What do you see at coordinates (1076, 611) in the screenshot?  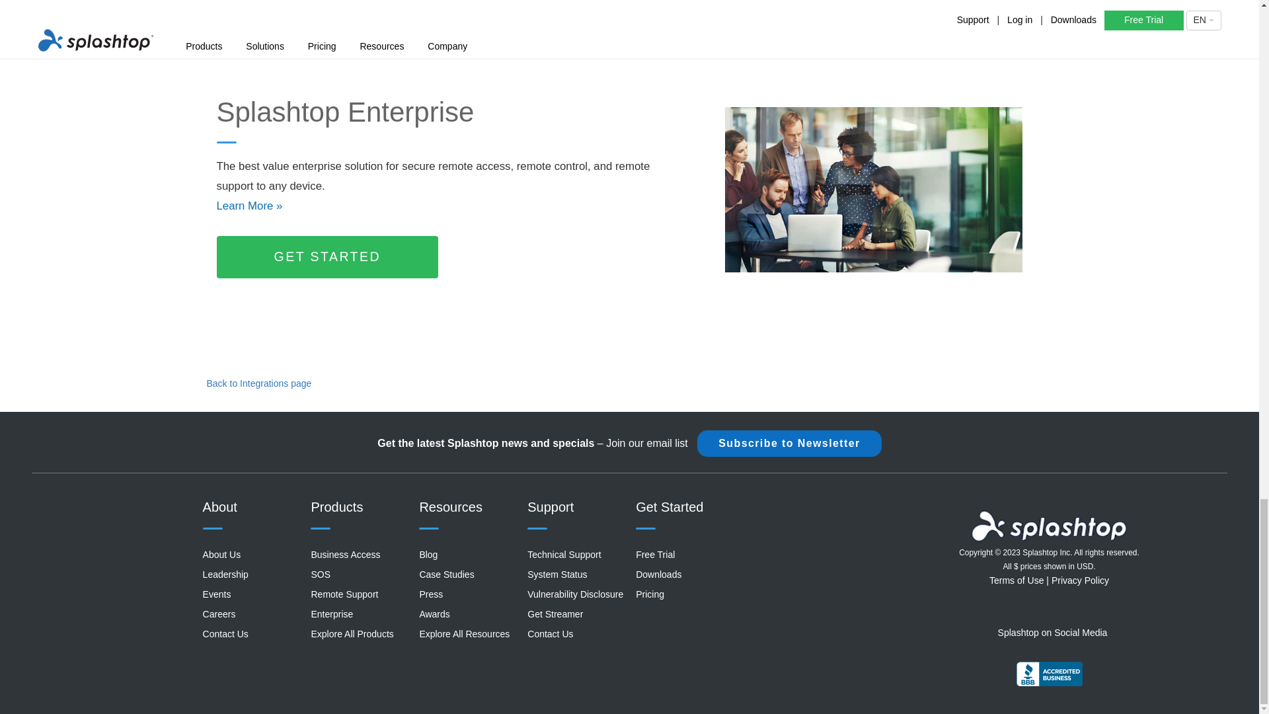 I see `twitter.com` at bounding box center [1076, 611].